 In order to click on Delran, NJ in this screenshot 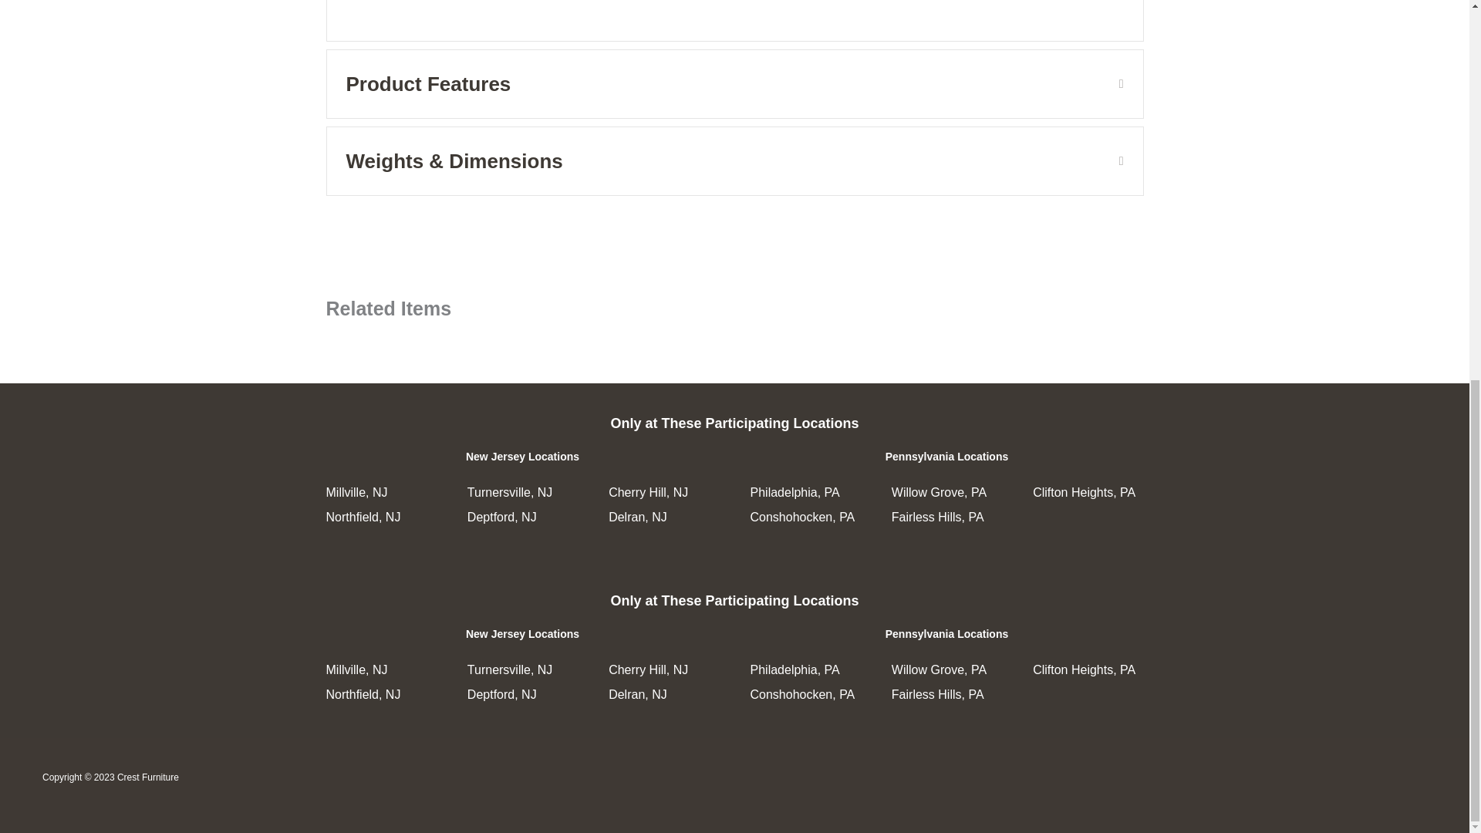, I will do `click(638, 694)`.